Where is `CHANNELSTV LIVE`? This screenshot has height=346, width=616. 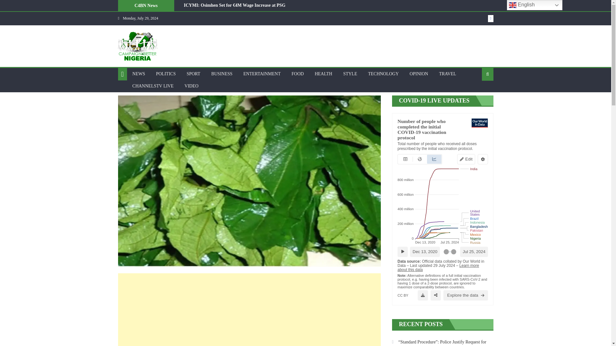 CHANNELSTV LIVE is located at coordinates (153, 86).